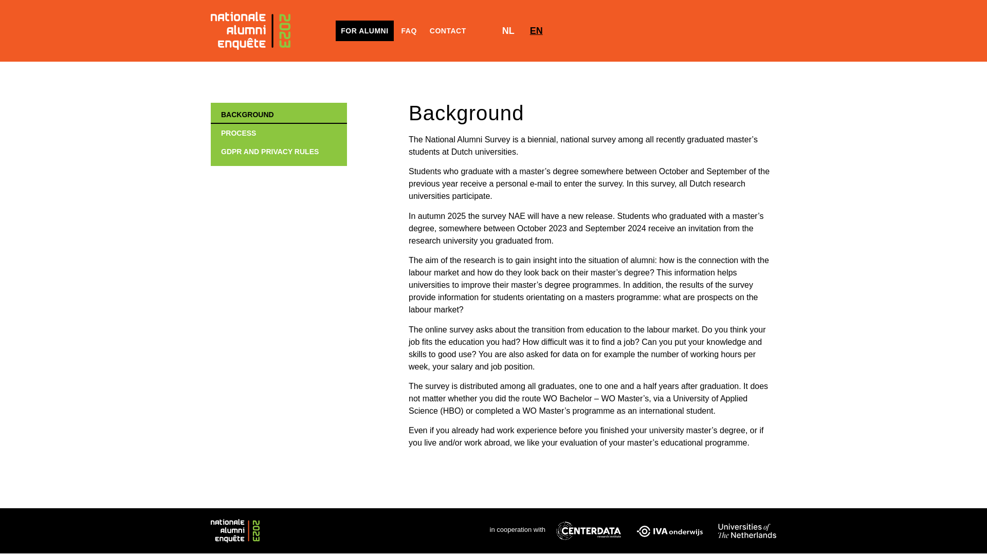 The image size is (987, 555). What do you see at coordinates (279, 151) in the screenshot?
I see `GDPR AND PRIVACY RULES` at bounding box center [279, 151].